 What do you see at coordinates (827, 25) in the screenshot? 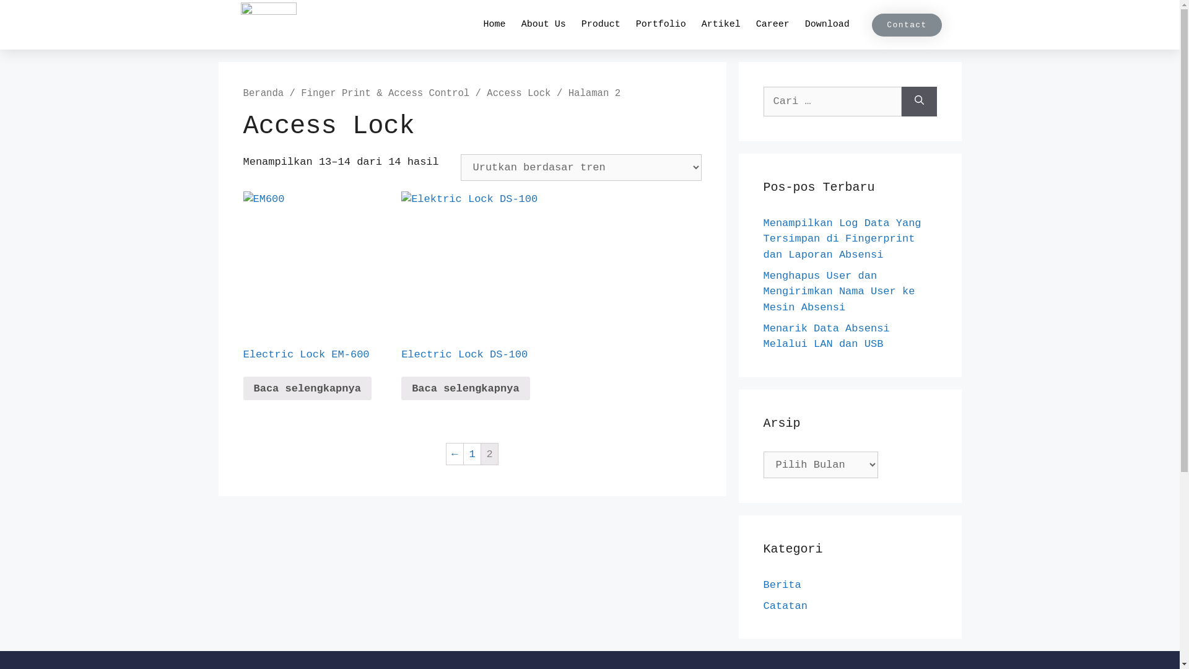
I see `Download` at bounding box center [827, 25].